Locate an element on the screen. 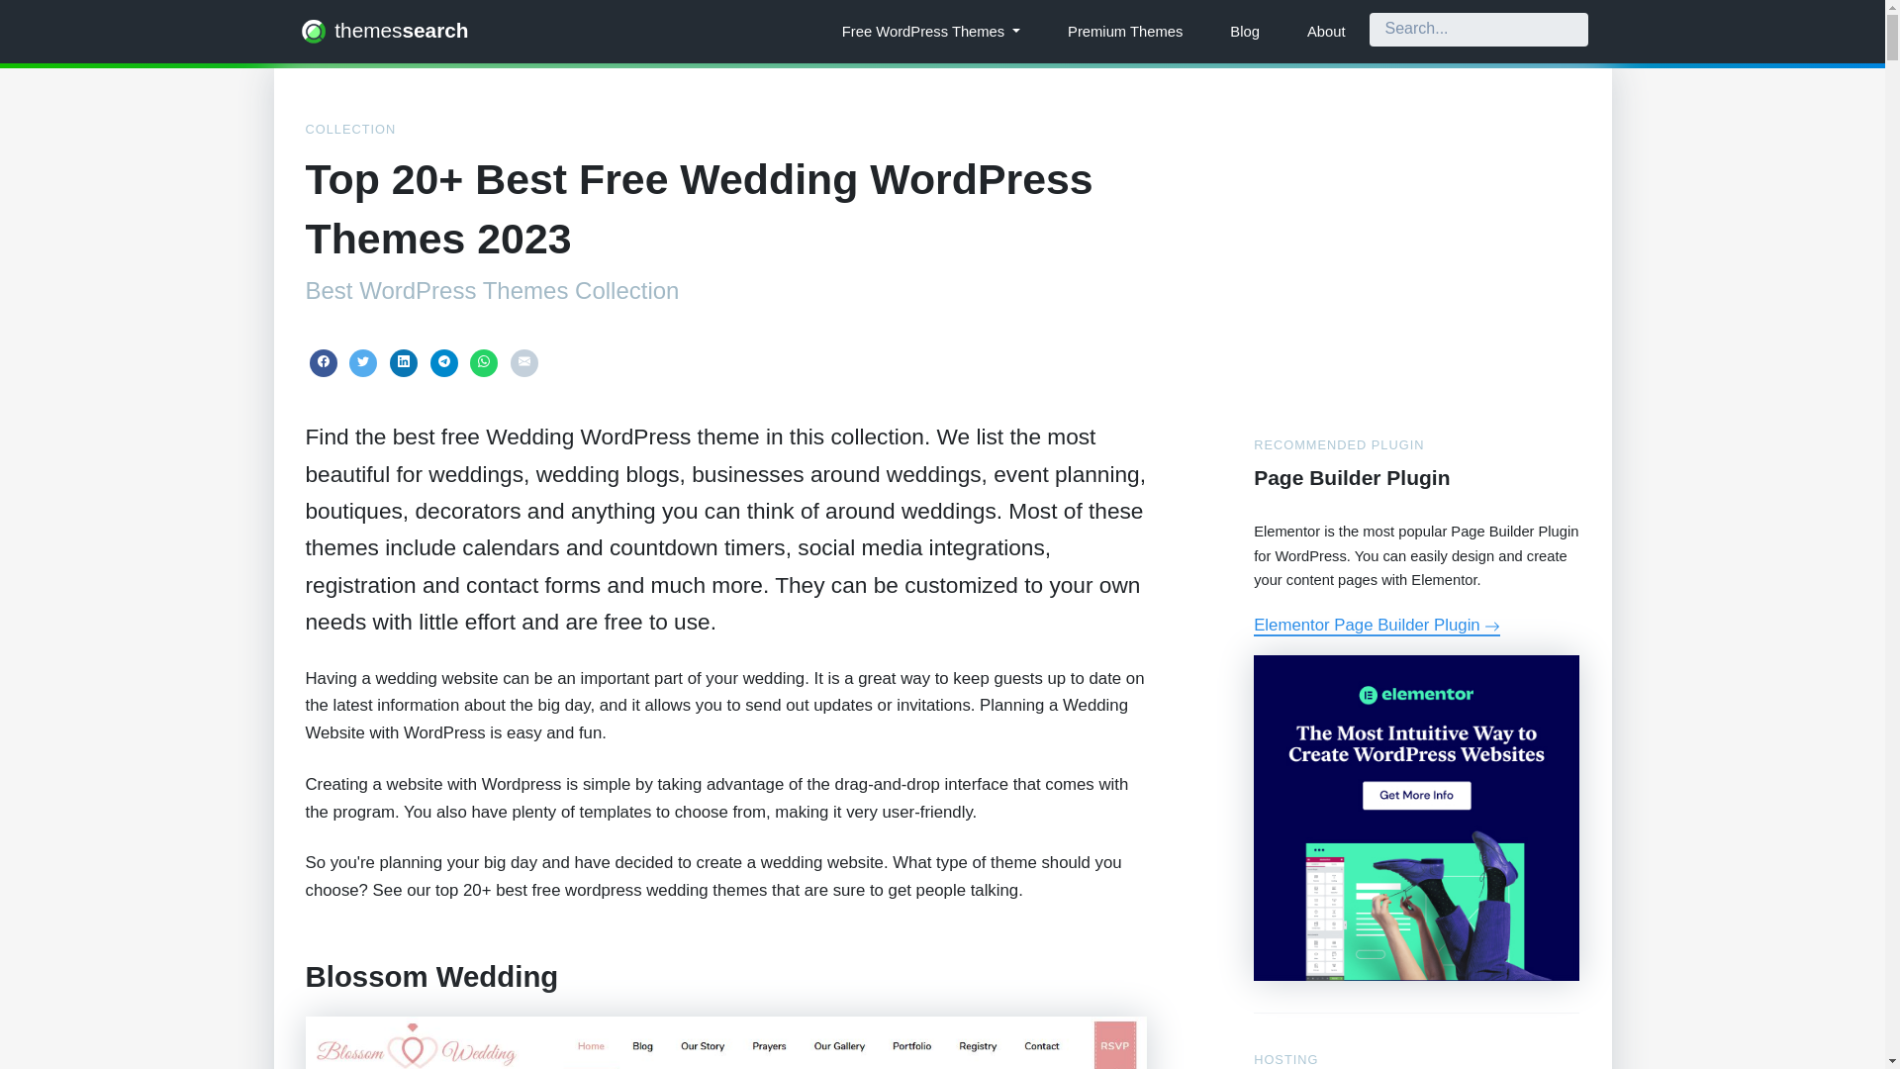 The width and height of the screenshot is (1900, 1069). themessearch is located at coordinates (382, 32).